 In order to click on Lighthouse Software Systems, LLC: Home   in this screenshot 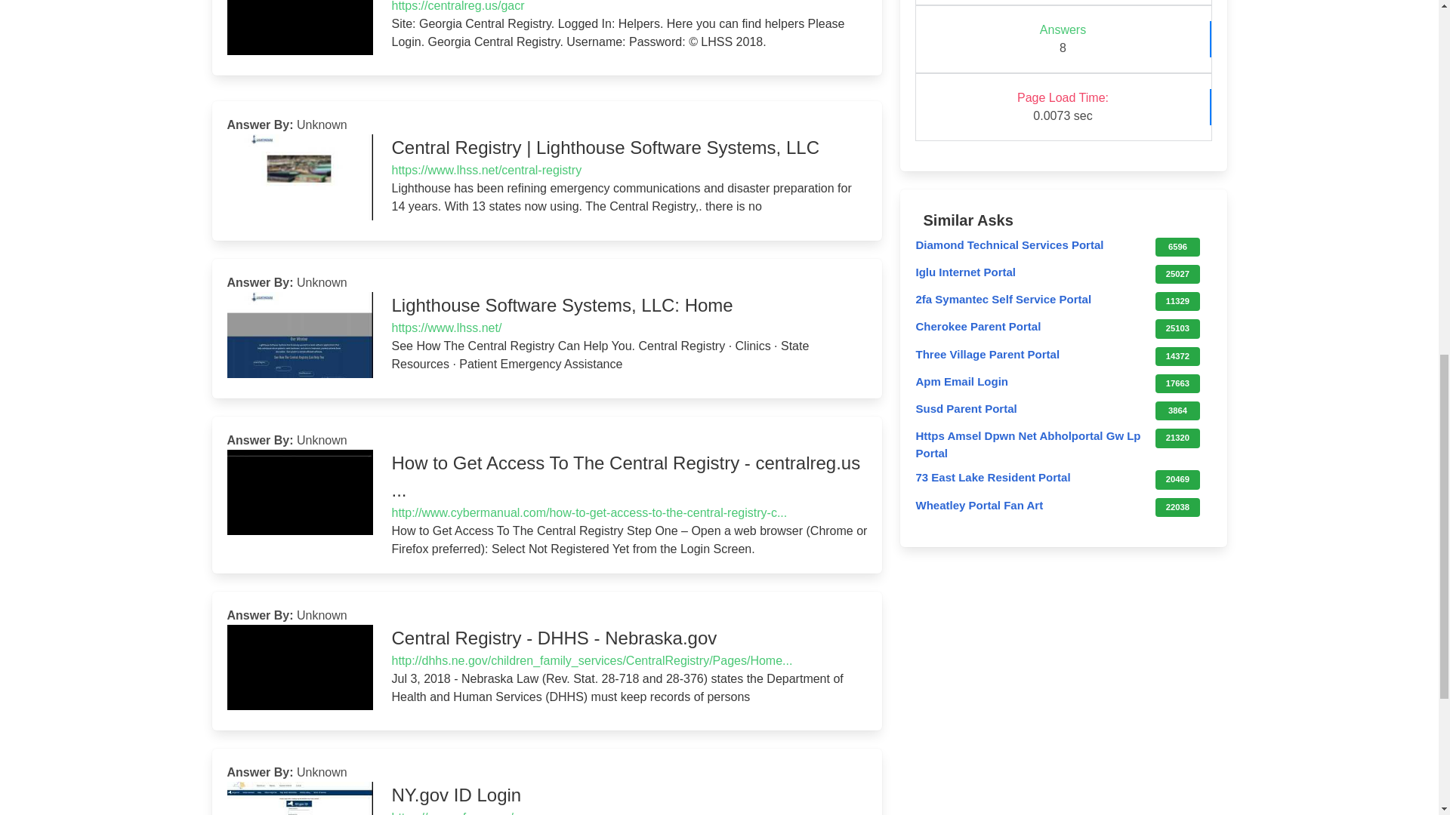, I will do `click(1181, 327)`.